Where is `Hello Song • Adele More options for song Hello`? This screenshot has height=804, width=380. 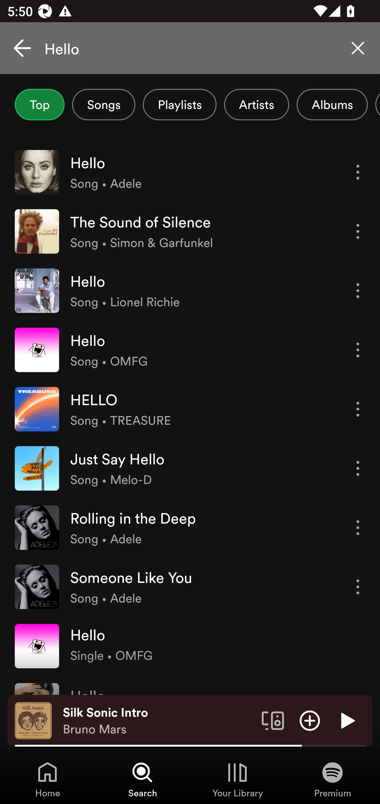
Hello Song • Adele More options for song Hello is located at coordinates (190, 172).